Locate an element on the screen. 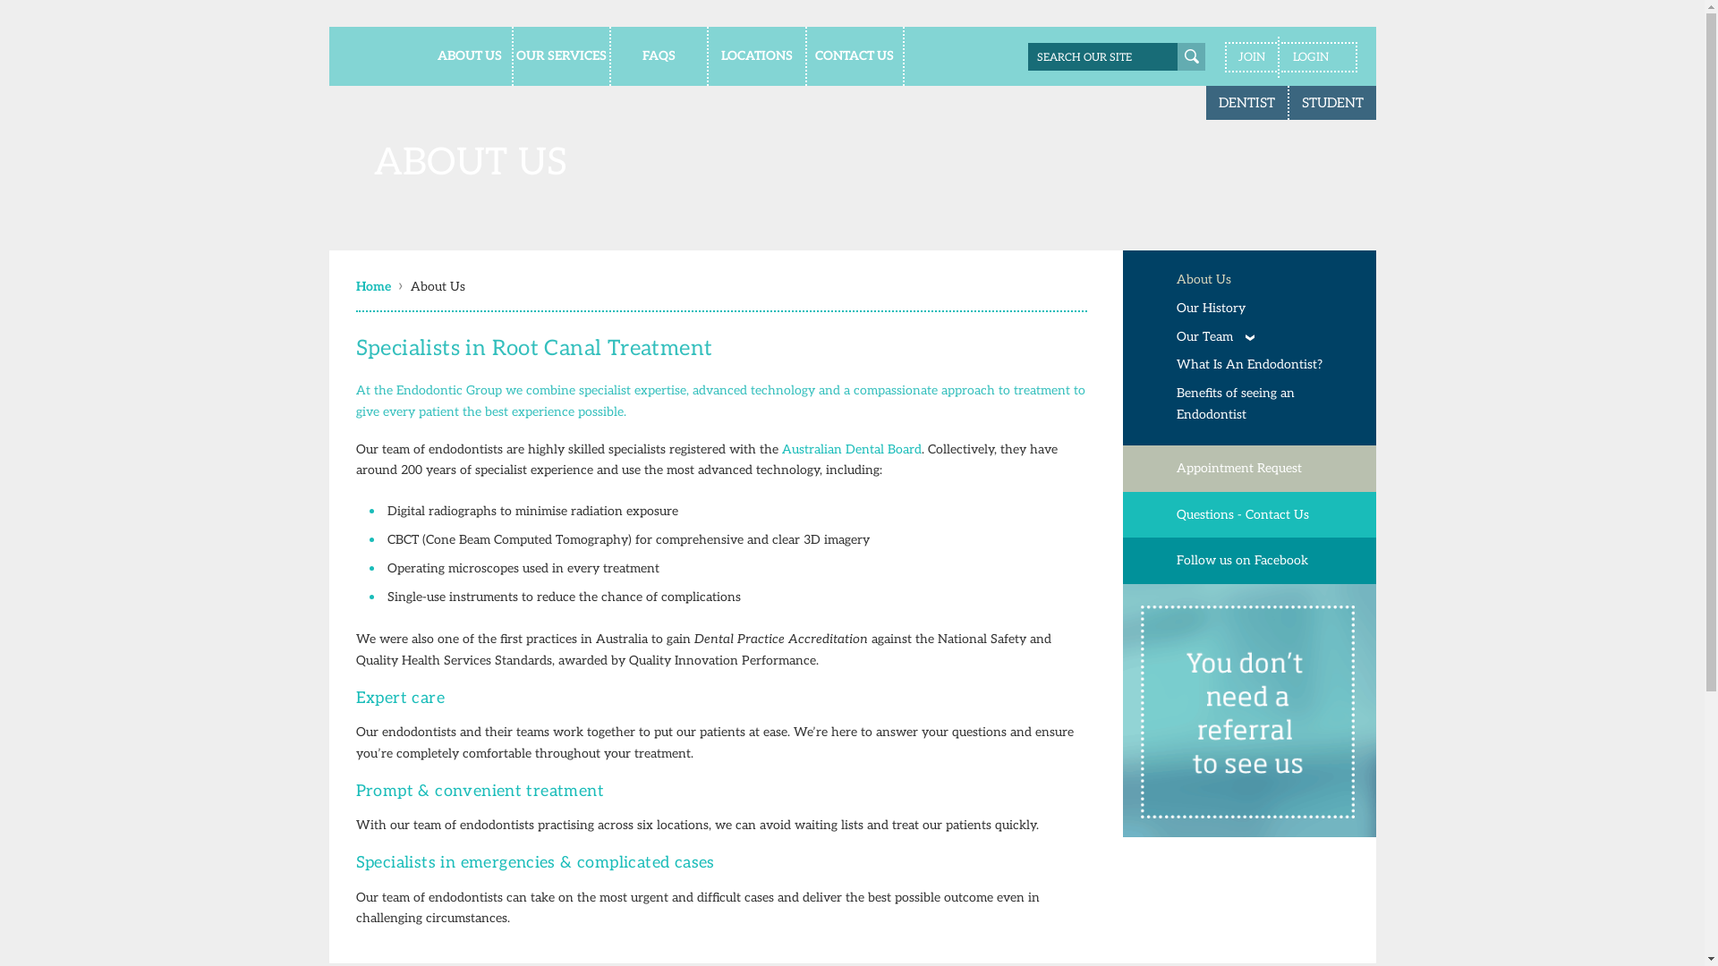  CONTACT US is located at coordinates (855, 56).